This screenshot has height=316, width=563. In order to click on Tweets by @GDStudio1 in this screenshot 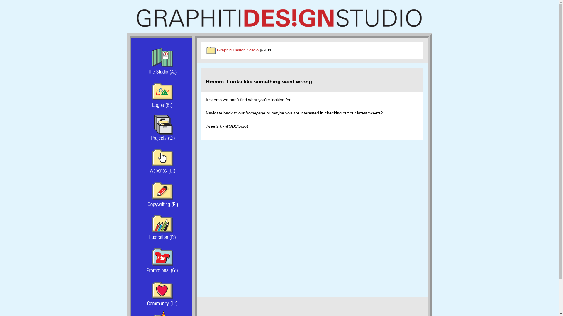, I will do `click(228, 126)`.